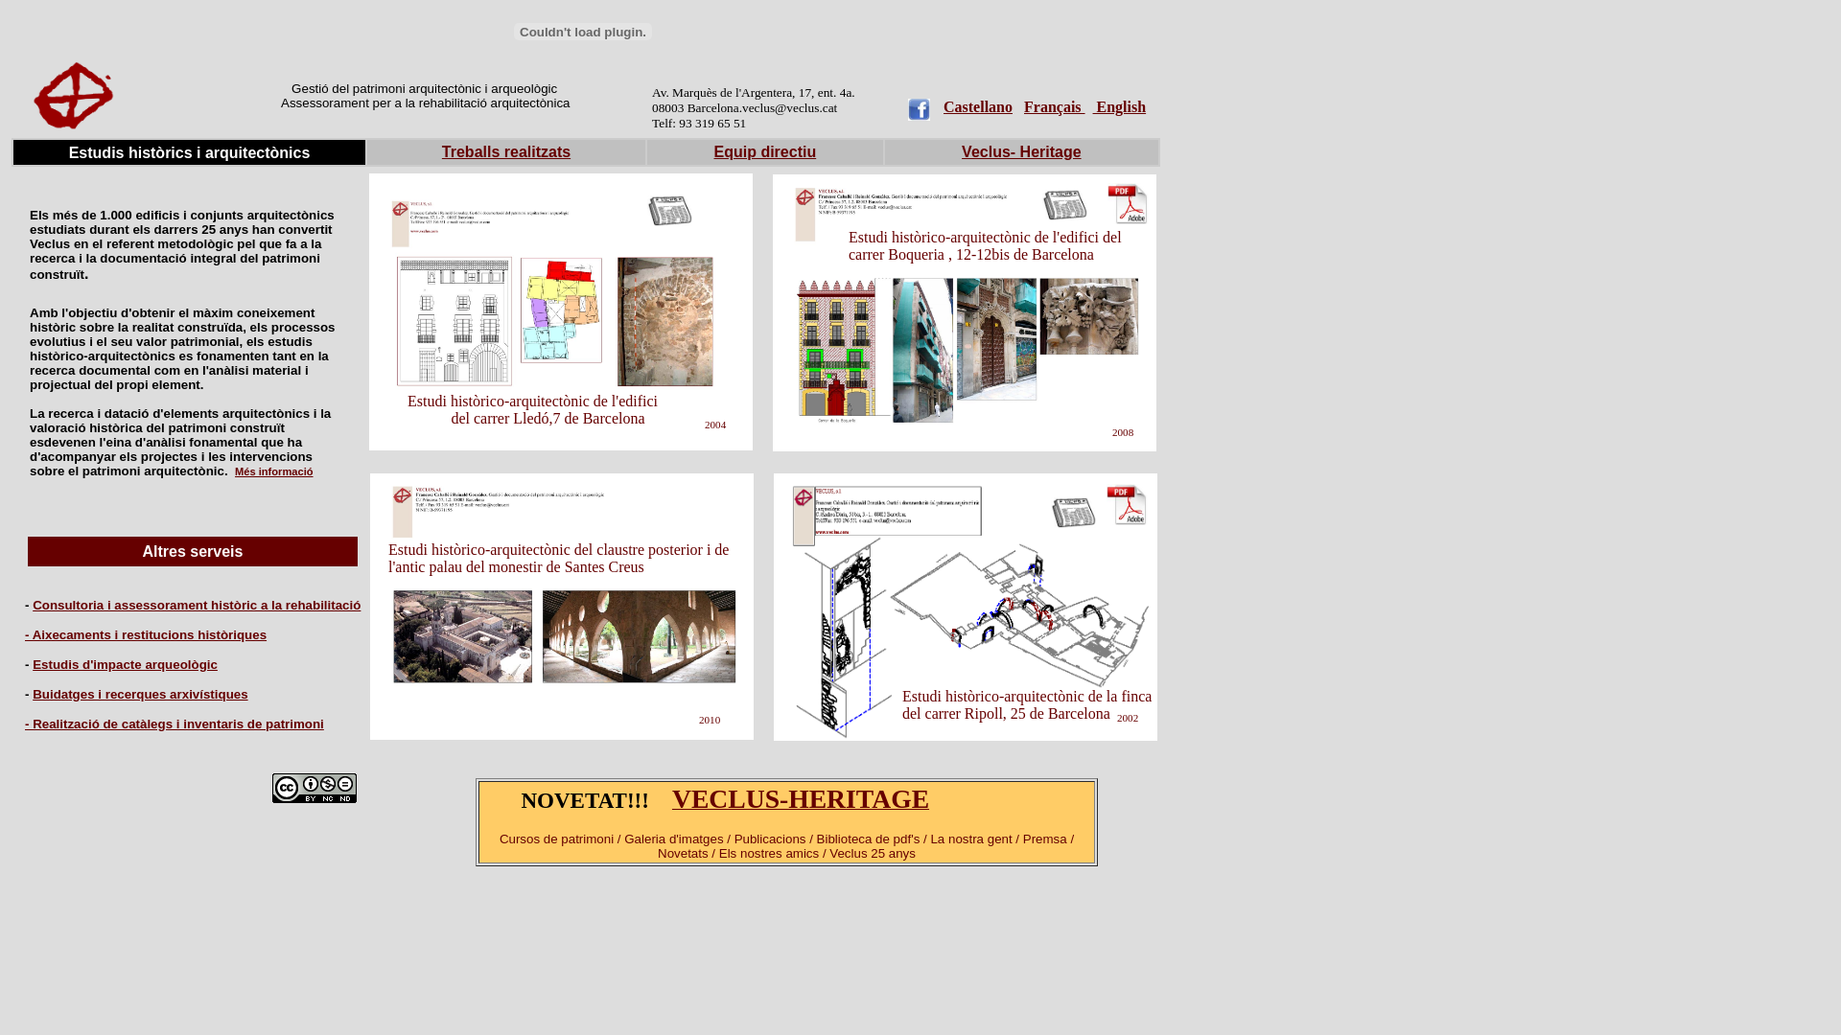 This screenshot has width=1841, height=1035. What do you see at coordinates (506, 151) in the screenshot?
I see `Treballs realitzats` at bounding box center [506, 151].